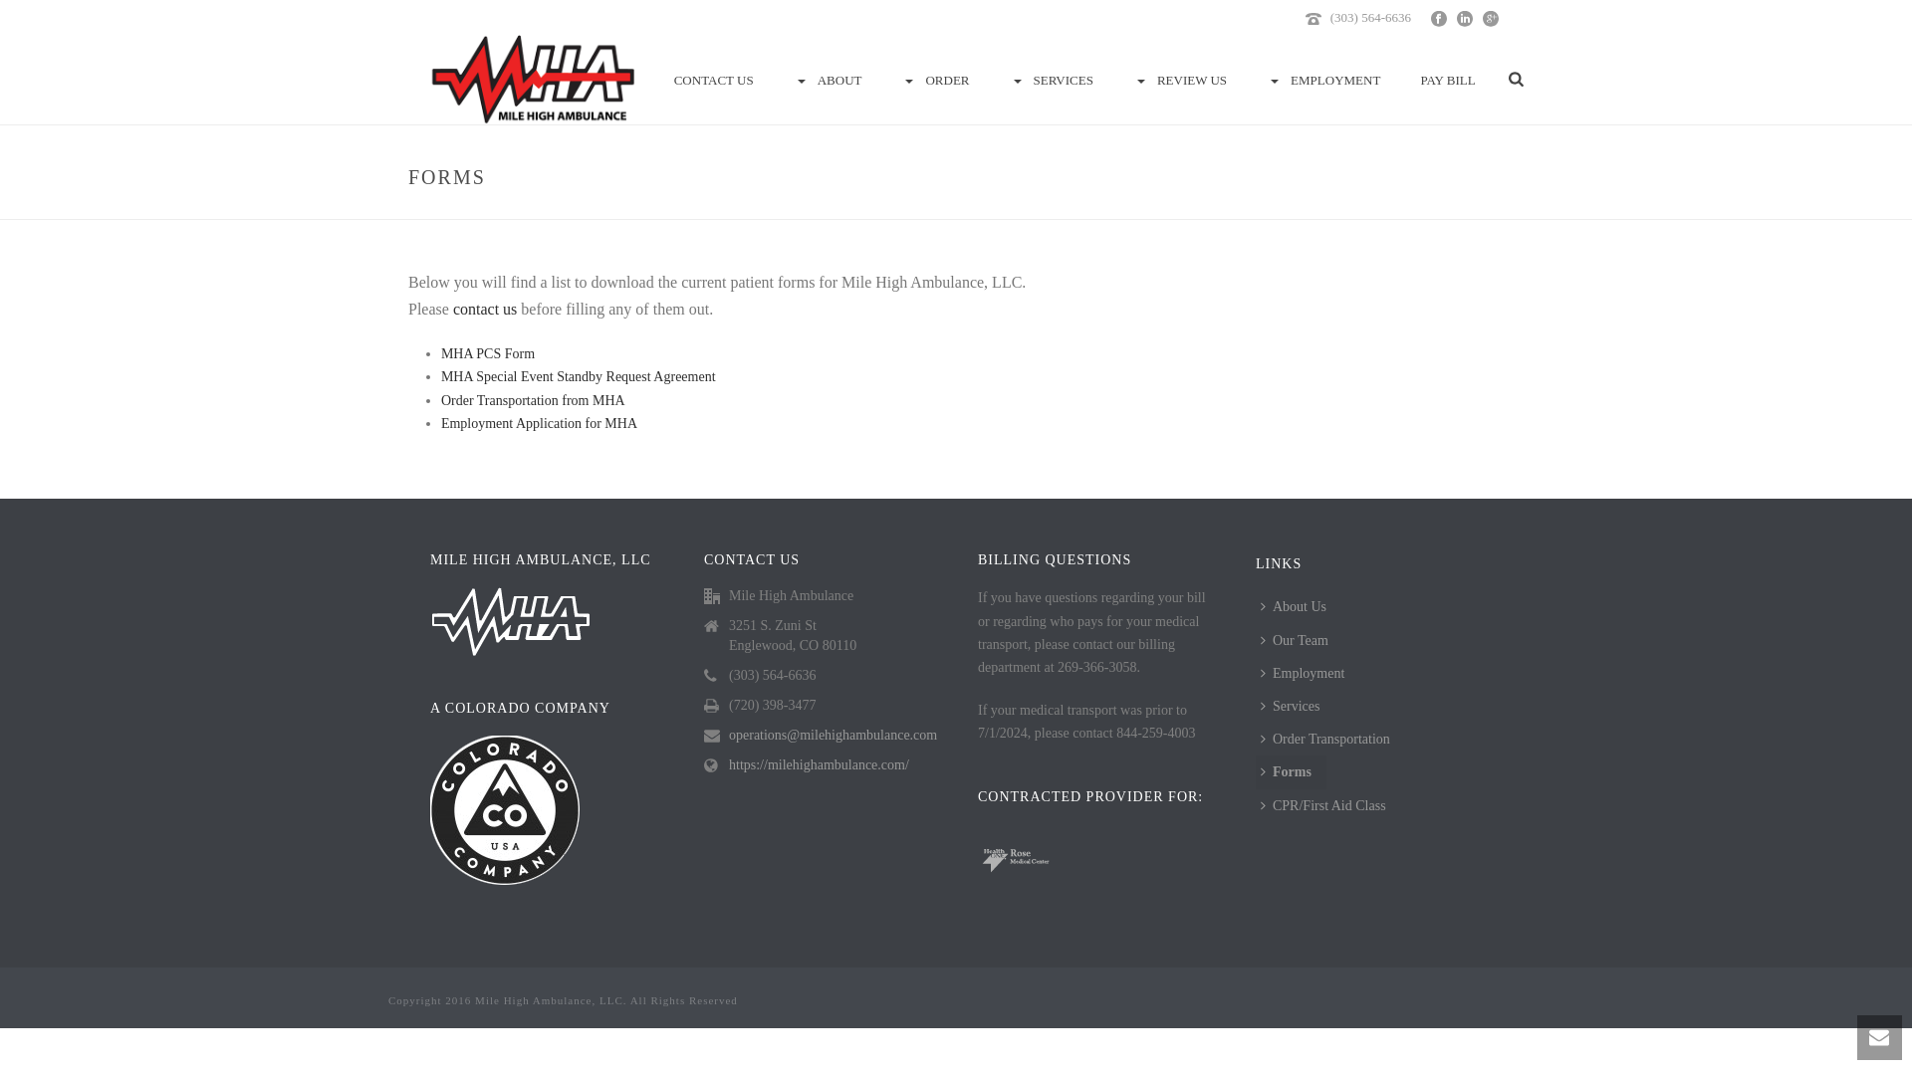 The height and width of the screenshot is (1075, 1912). What do you see at coordinates (828, 80) in the screenshot?
I see `ABOUT` at bounding box center [828, 80].